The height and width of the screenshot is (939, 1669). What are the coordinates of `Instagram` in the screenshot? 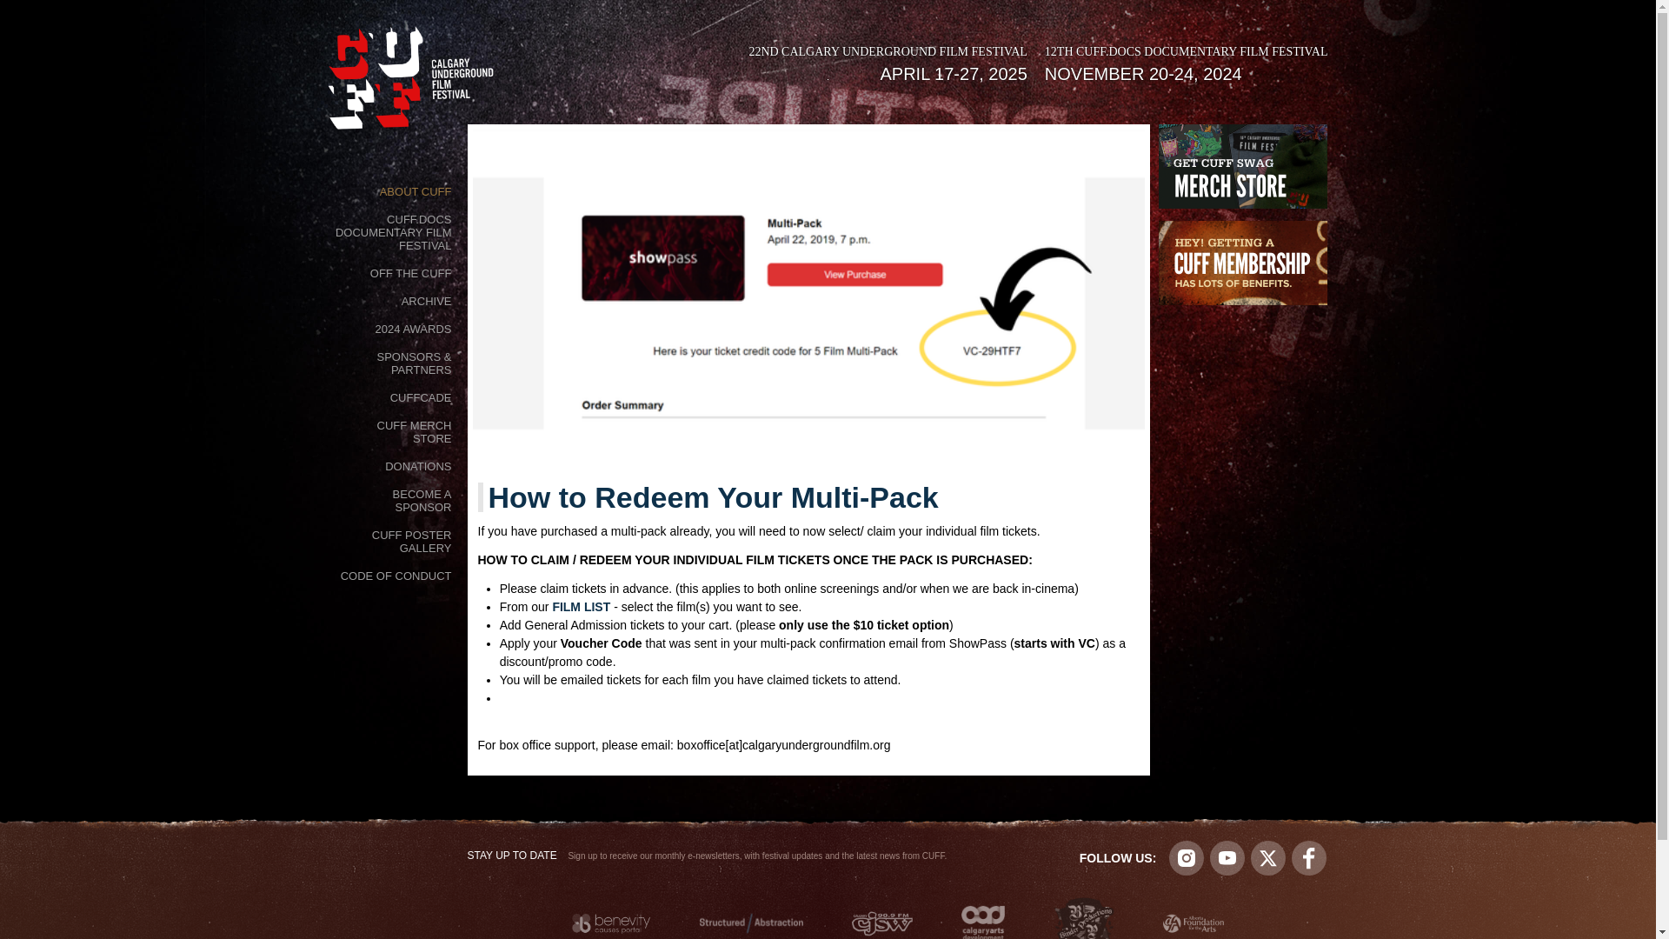 It's located at (1186, 857).